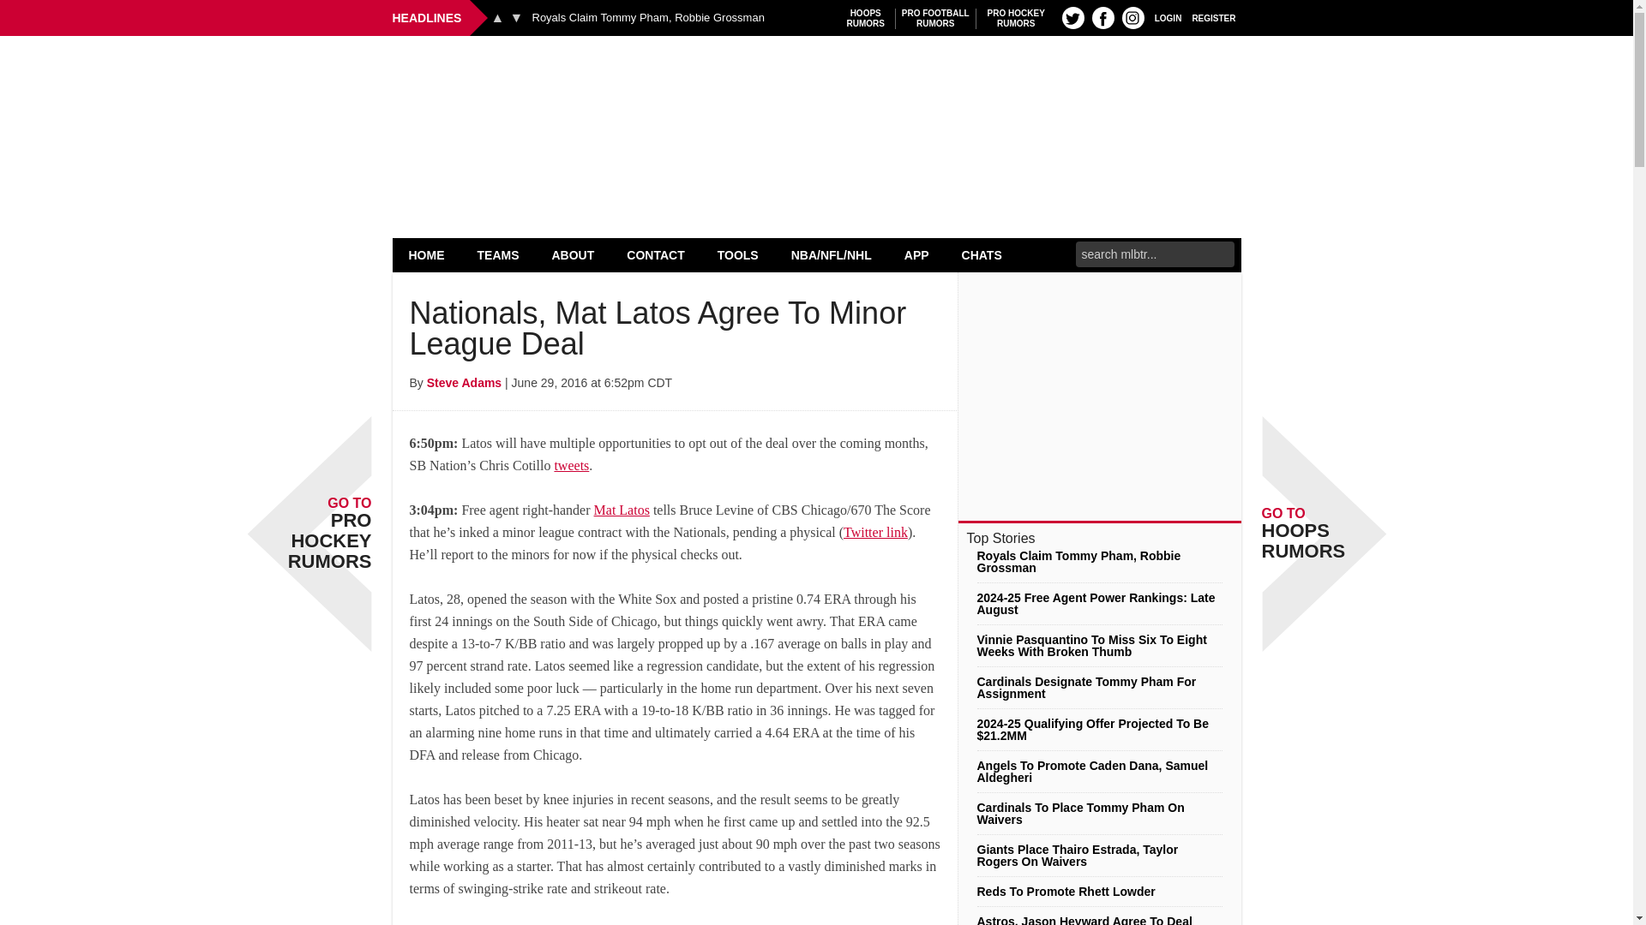 The height and width of the screenshot is (925, 1646). Describe the element at coordinates (935, 18) in the screenshot. I see `REGISTER` at that location.